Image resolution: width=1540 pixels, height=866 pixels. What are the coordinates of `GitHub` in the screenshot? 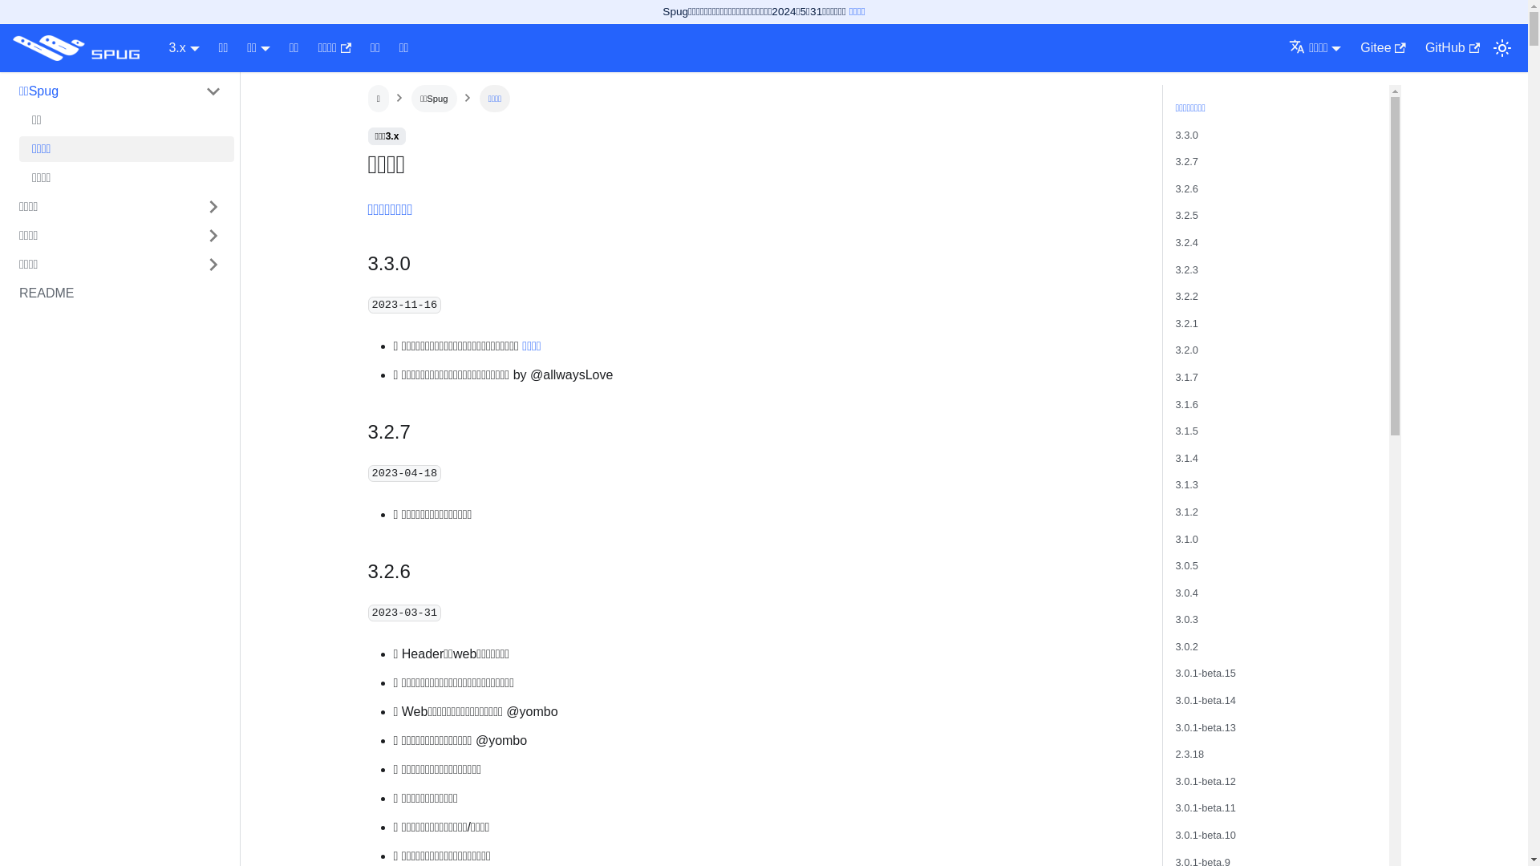 It's located at (1453, 48).